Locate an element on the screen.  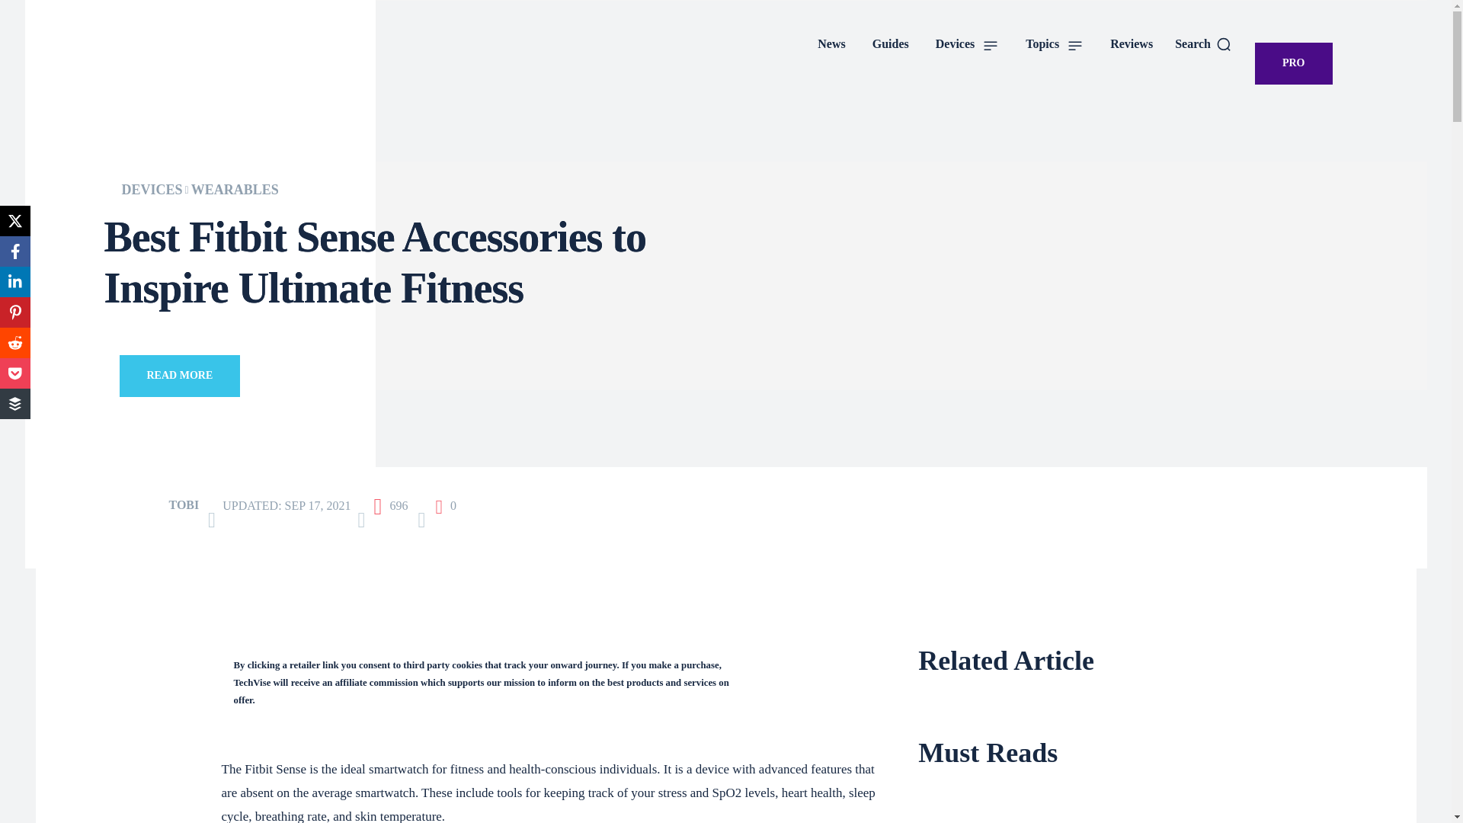
Topics is located at coordinates (1054, 44).